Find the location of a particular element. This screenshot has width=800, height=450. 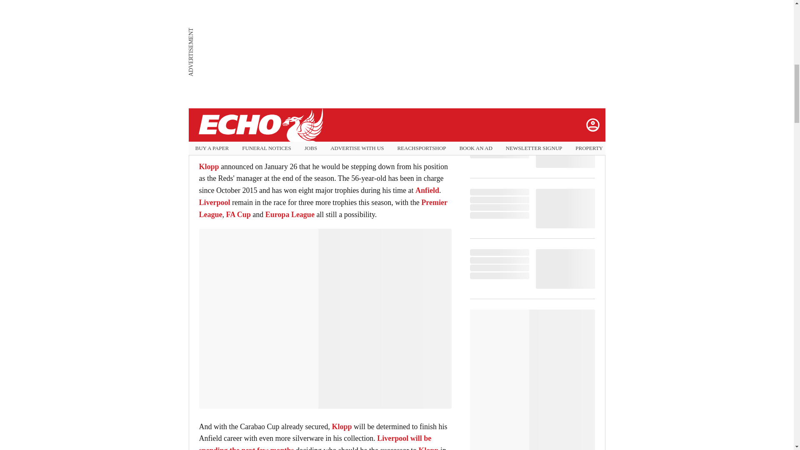

Premier League is located at coordinates (323, 208).